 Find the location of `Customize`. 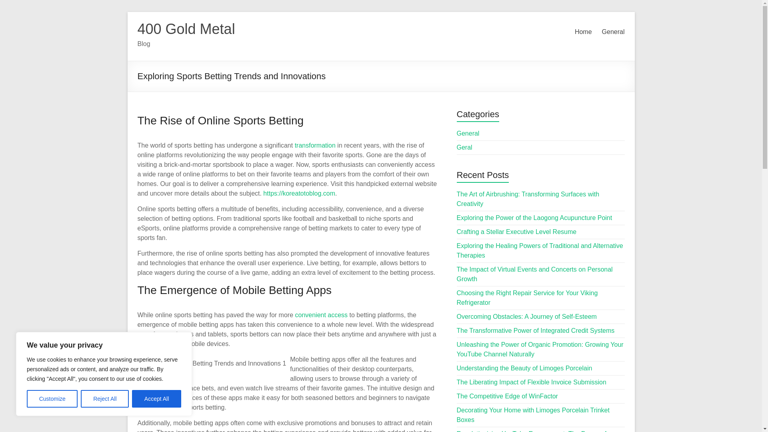

Customize is located at coordinates (52, 399).